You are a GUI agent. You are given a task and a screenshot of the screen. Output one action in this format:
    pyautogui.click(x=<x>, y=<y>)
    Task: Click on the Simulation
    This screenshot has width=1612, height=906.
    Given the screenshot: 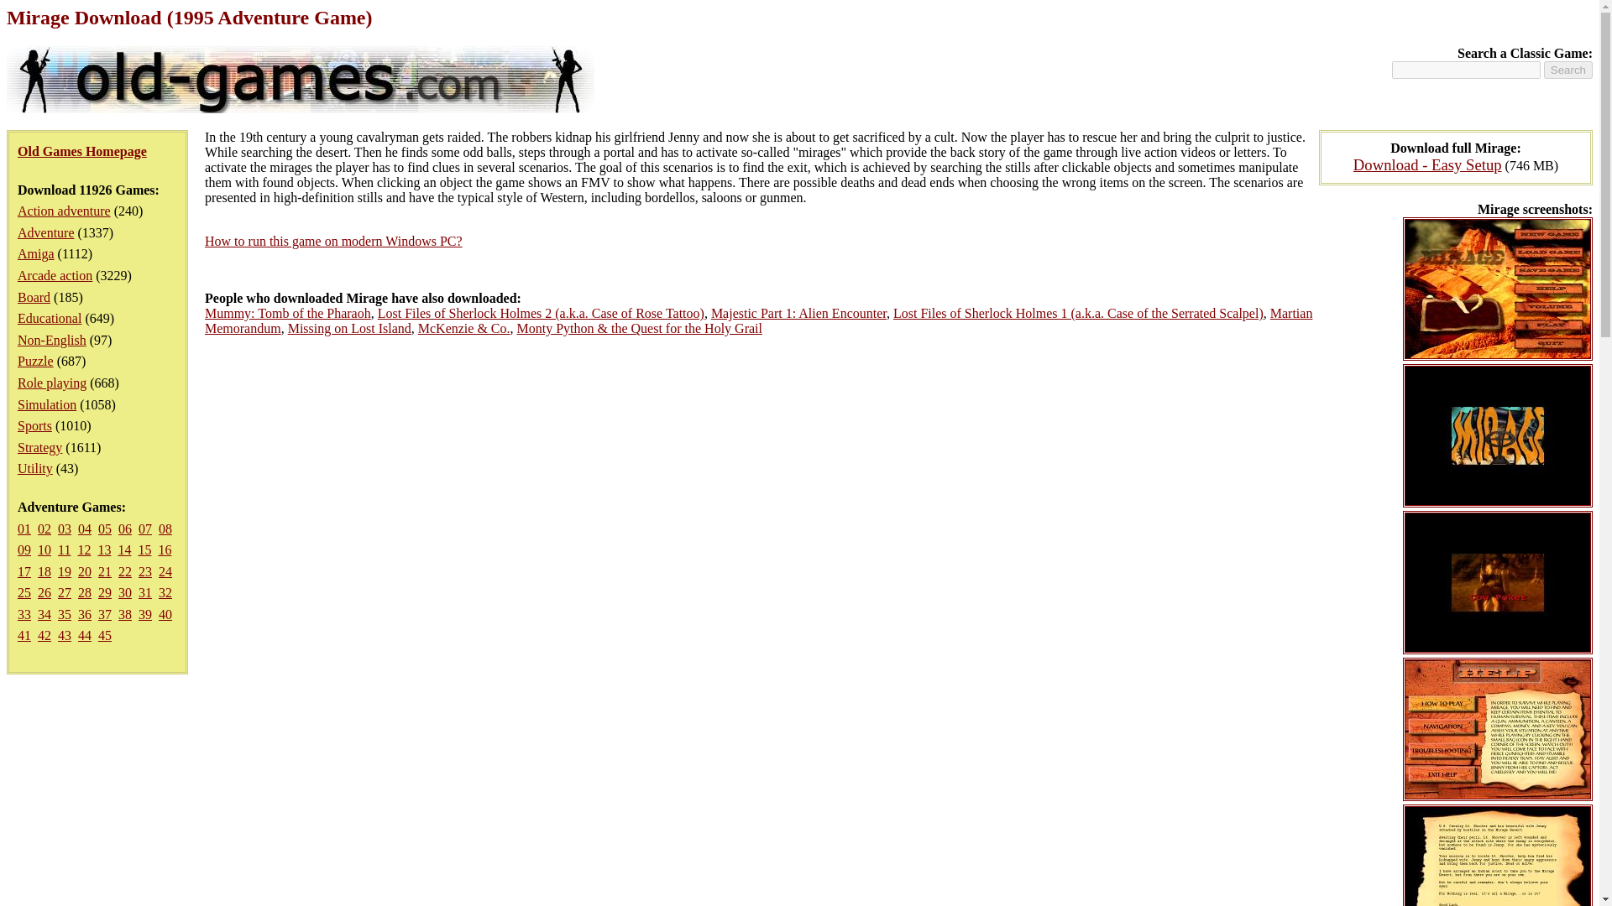 What is the action you would take?
    pyautogui.click(x=47, y=404)
    